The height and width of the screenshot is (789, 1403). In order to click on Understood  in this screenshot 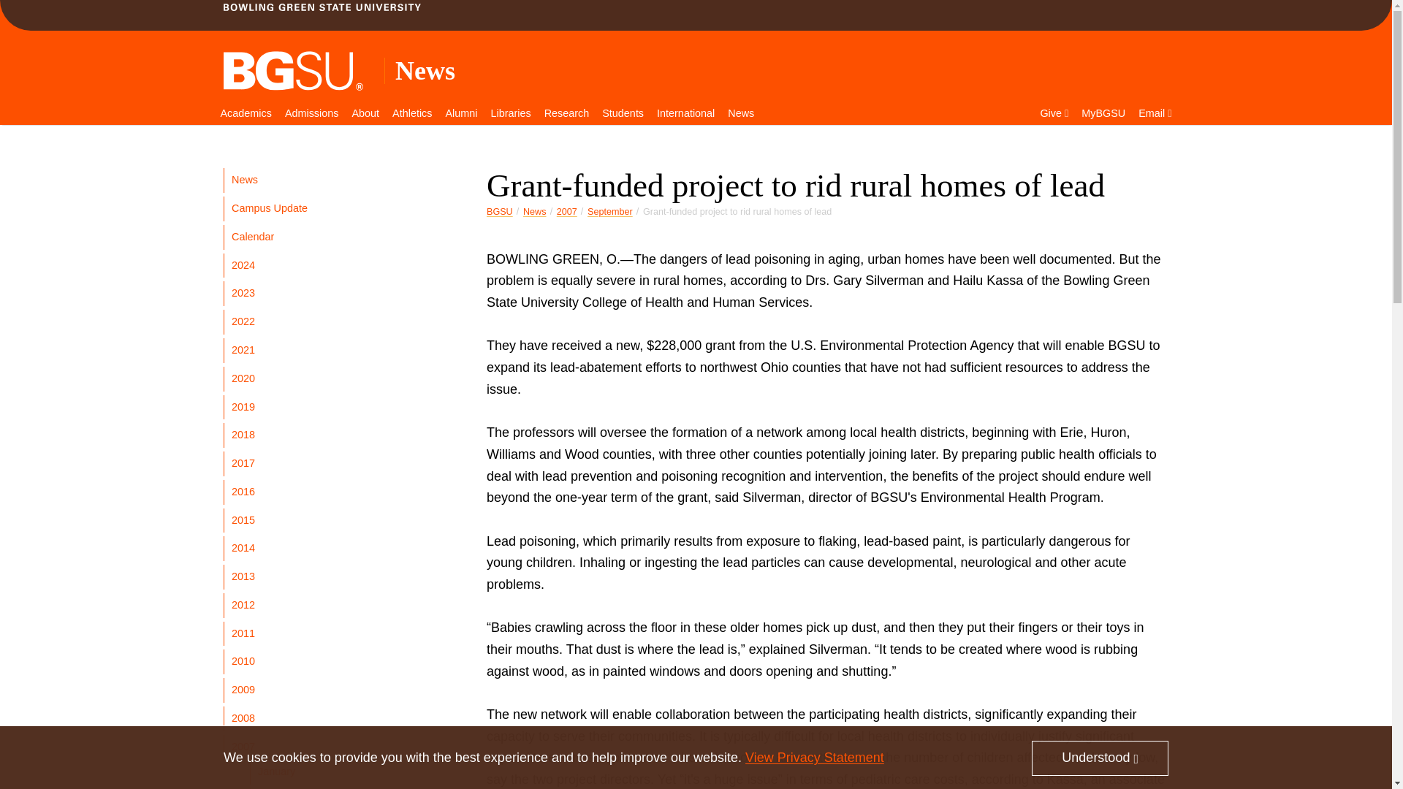, I will do `click(1100, 756)`.